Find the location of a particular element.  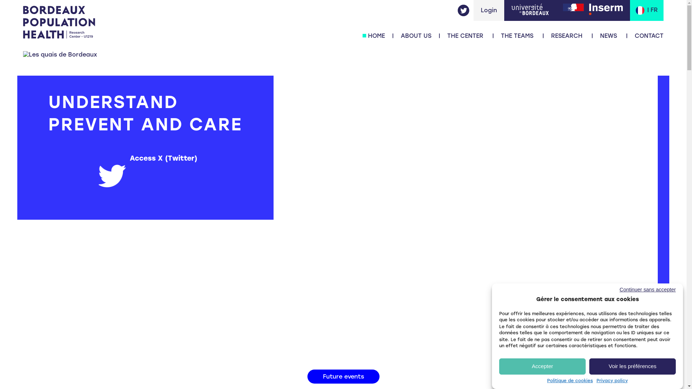

Login is located at coordinates (489, 10).